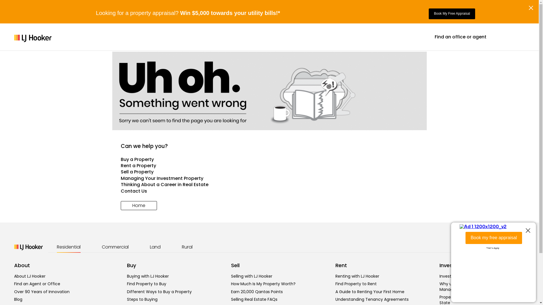 This screenshot has height=305, width=543. I want to click on A Guide to Renting Your First Home, so click(370, 292).